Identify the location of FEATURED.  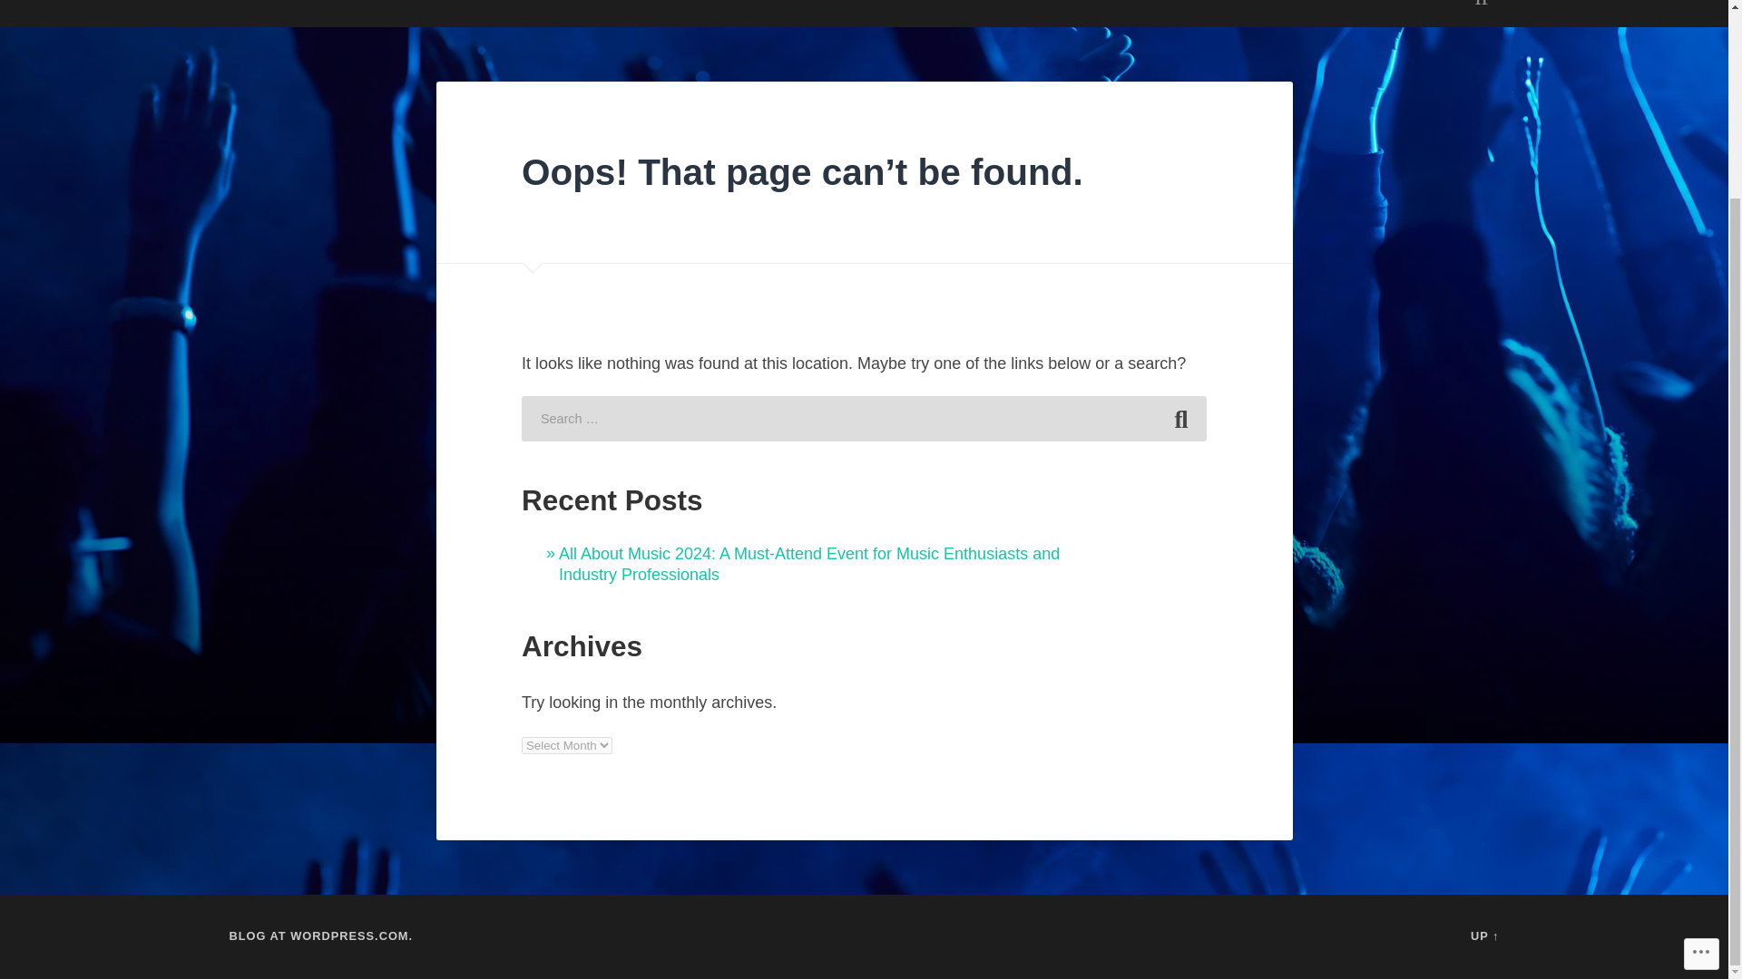
(499, 14).